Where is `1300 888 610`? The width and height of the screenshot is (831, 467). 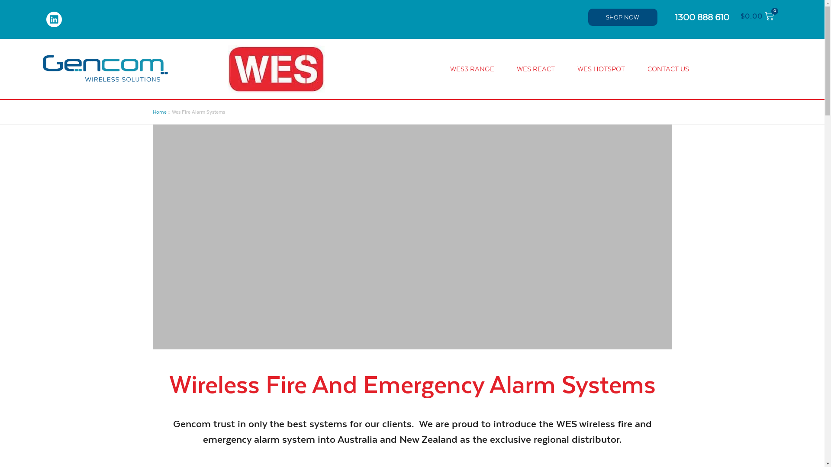 1300 888 610 is located at coordinates (702, 17).